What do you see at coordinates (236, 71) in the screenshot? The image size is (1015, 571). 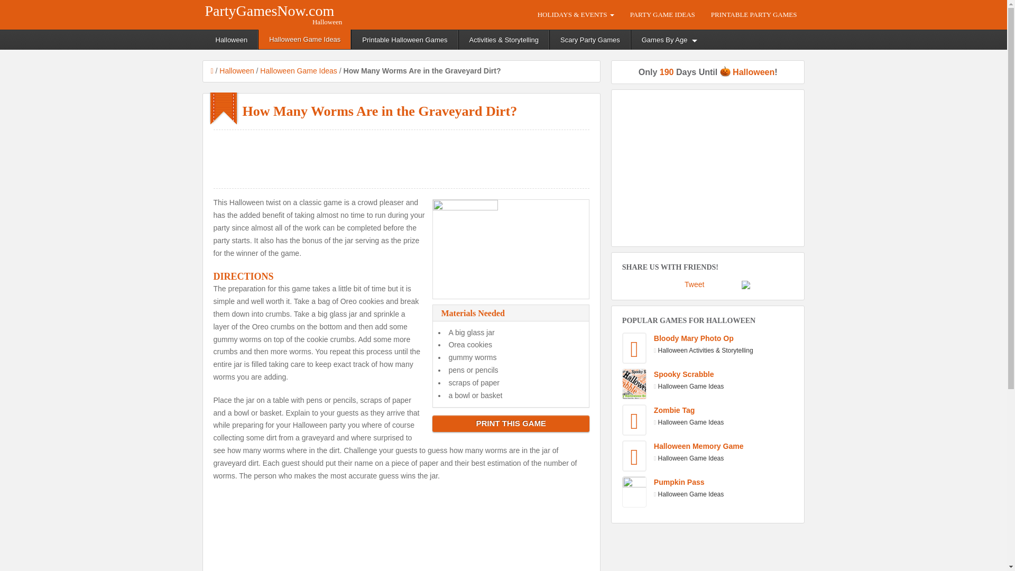 I see `Halloween` at bounding box center [236, 71].